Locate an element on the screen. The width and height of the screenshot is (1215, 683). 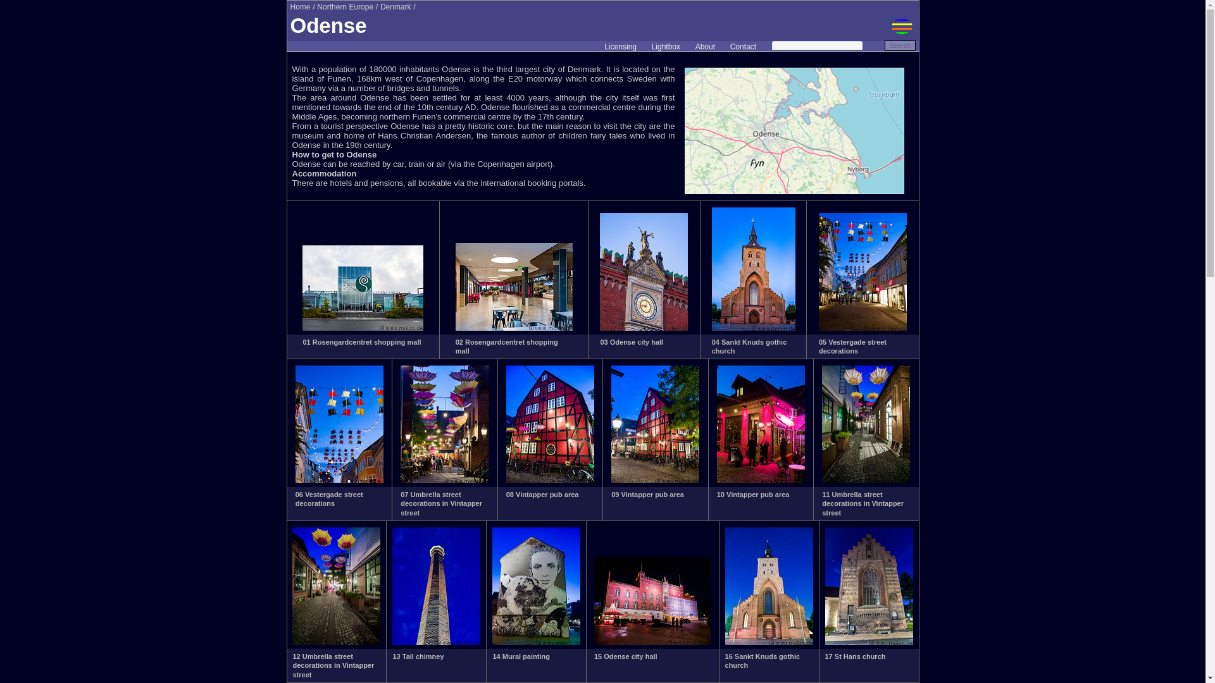
11 Umbrella street decorations in Vintapper street is located at coordinates (863, 503).